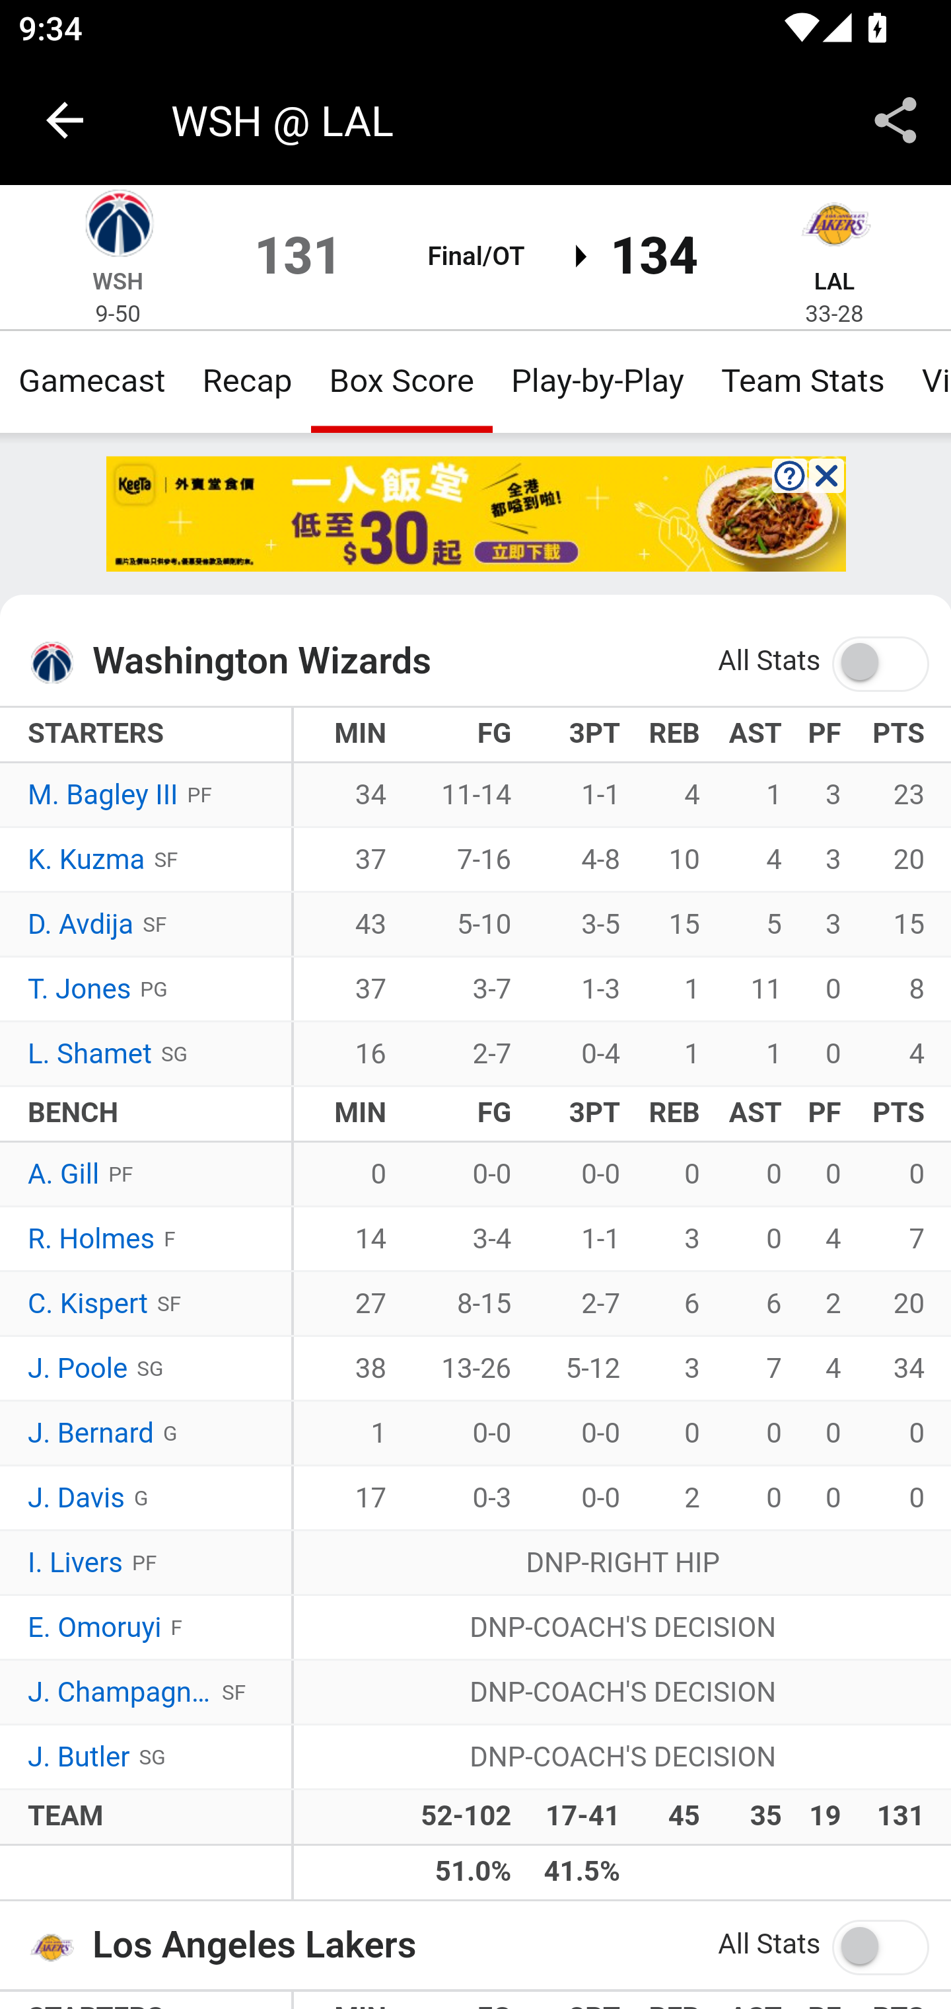 This screenshot has height=2009, width=951. I want to click on L. Shamet, so click(90, 1055).